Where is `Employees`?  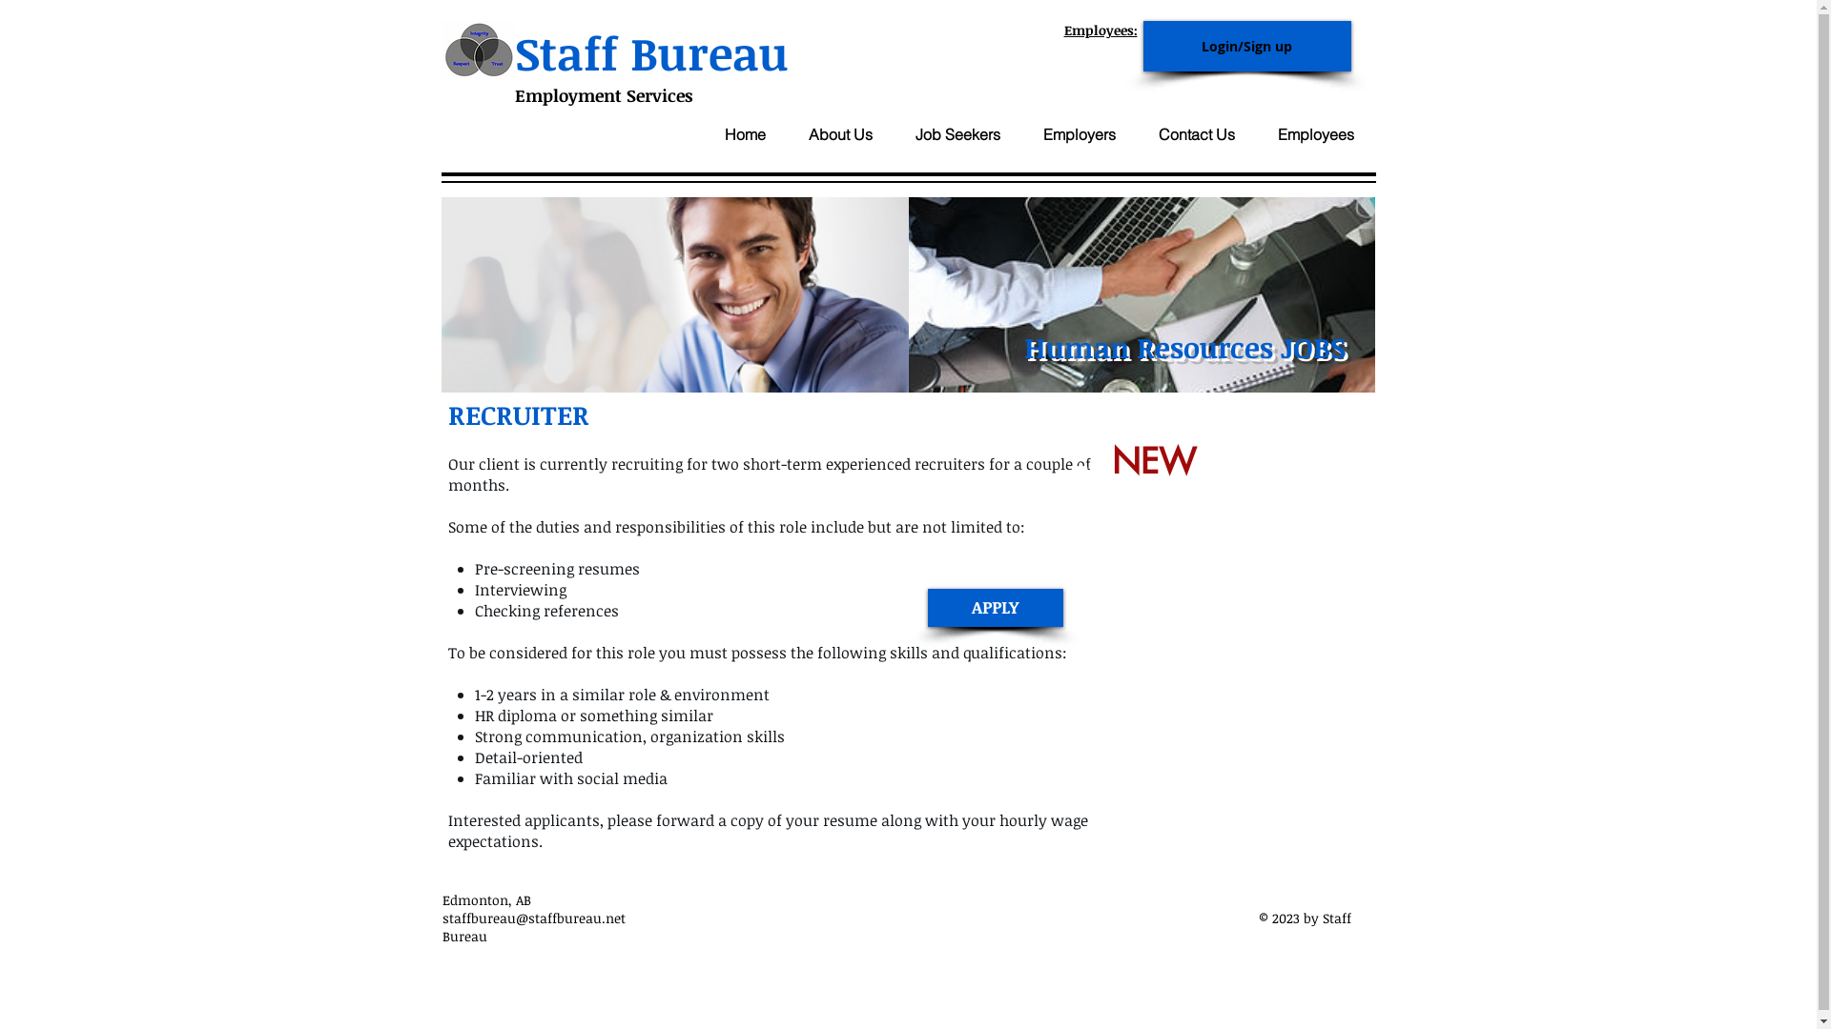
Employees is located at coordinates (1316, 134).